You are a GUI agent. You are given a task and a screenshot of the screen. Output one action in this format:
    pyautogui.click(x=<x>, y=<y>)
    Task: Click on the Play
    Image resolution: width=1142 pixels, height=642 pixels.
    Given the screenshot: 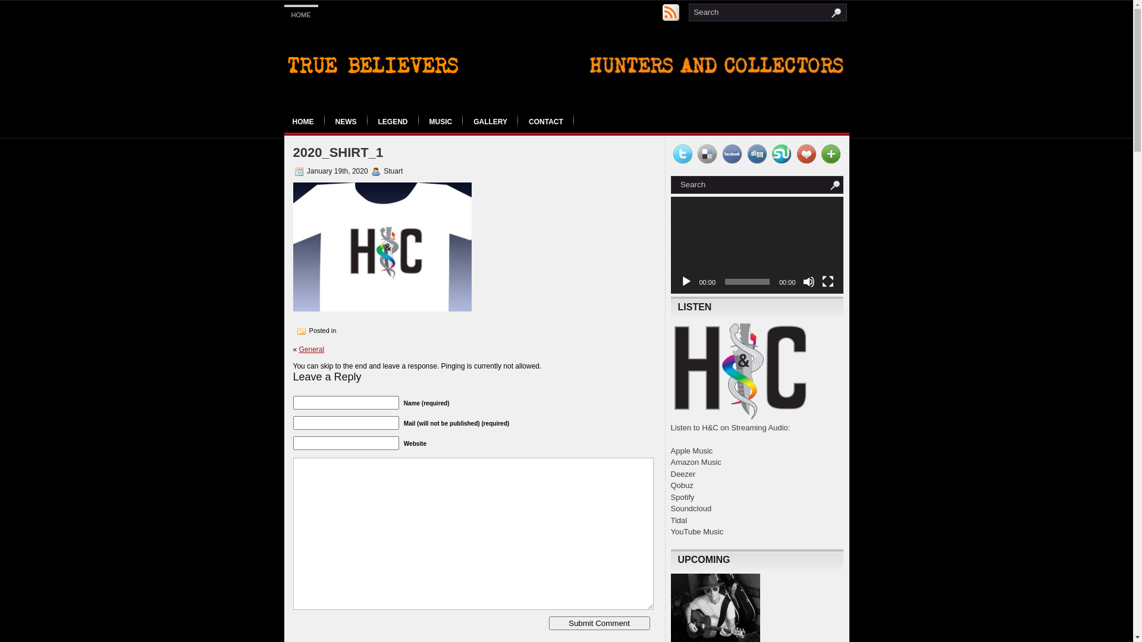 What is the action you would take?
    pyautogui.click(x=686, y=282)
    